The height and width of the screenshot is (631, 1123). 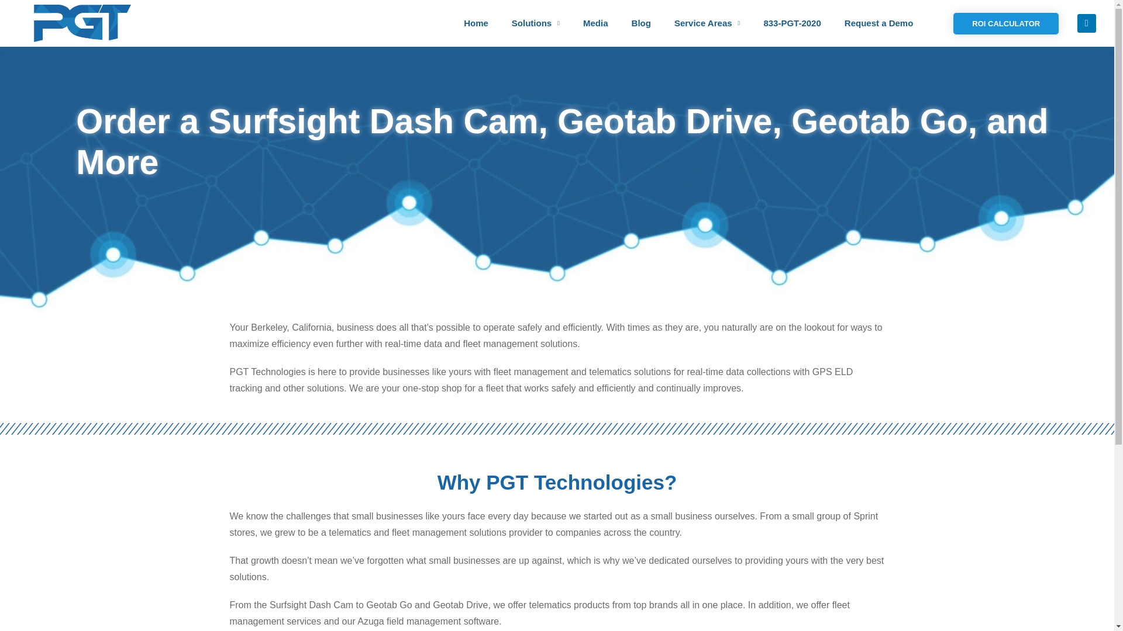 What do you see at coordinates (476, 23) in the screenshot?
I see `Home` at bounding box center [476, 23].